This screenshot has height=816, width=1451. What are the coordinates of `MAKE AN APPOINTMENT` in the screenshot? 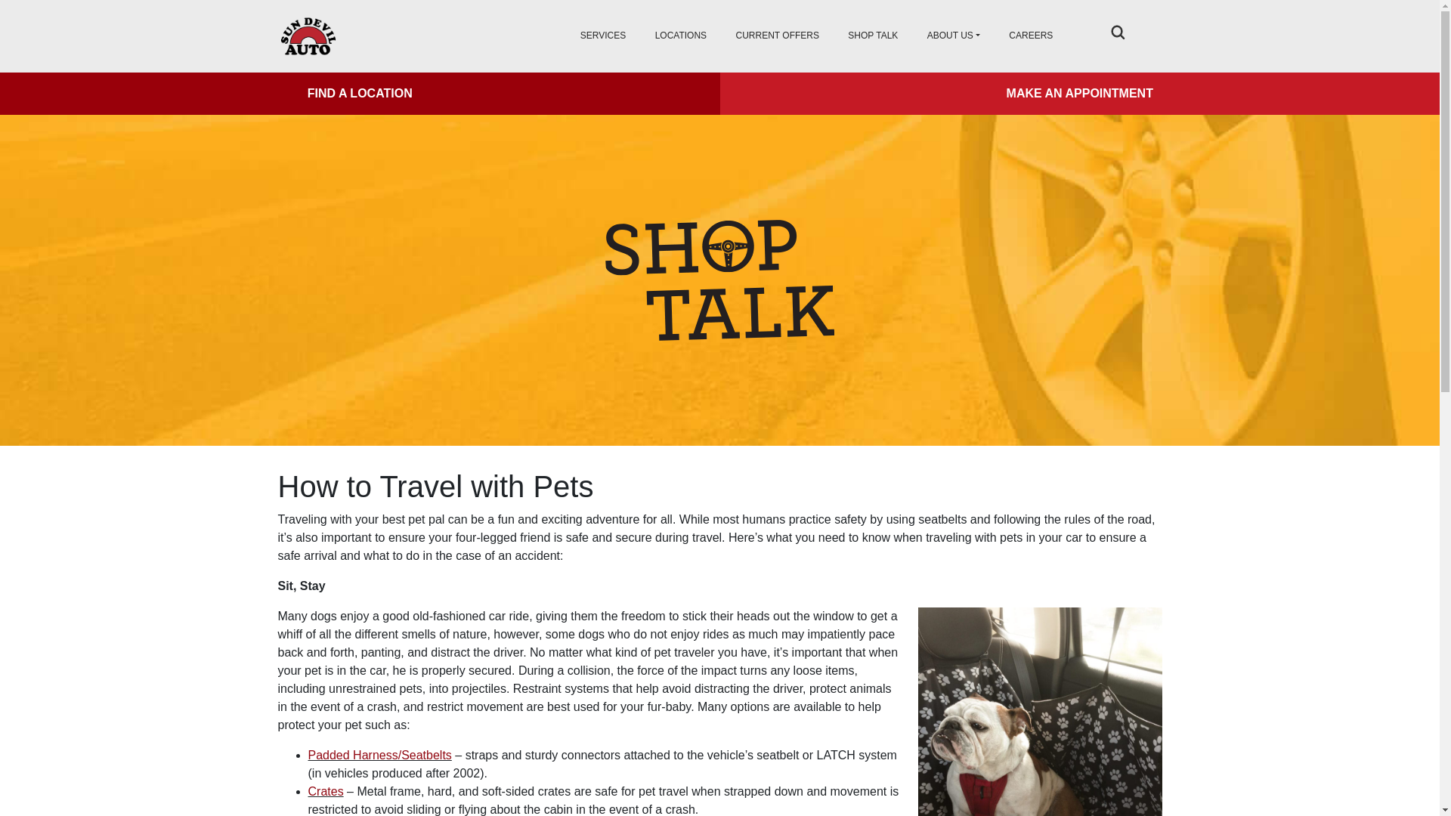 It's located at (1079, 94).